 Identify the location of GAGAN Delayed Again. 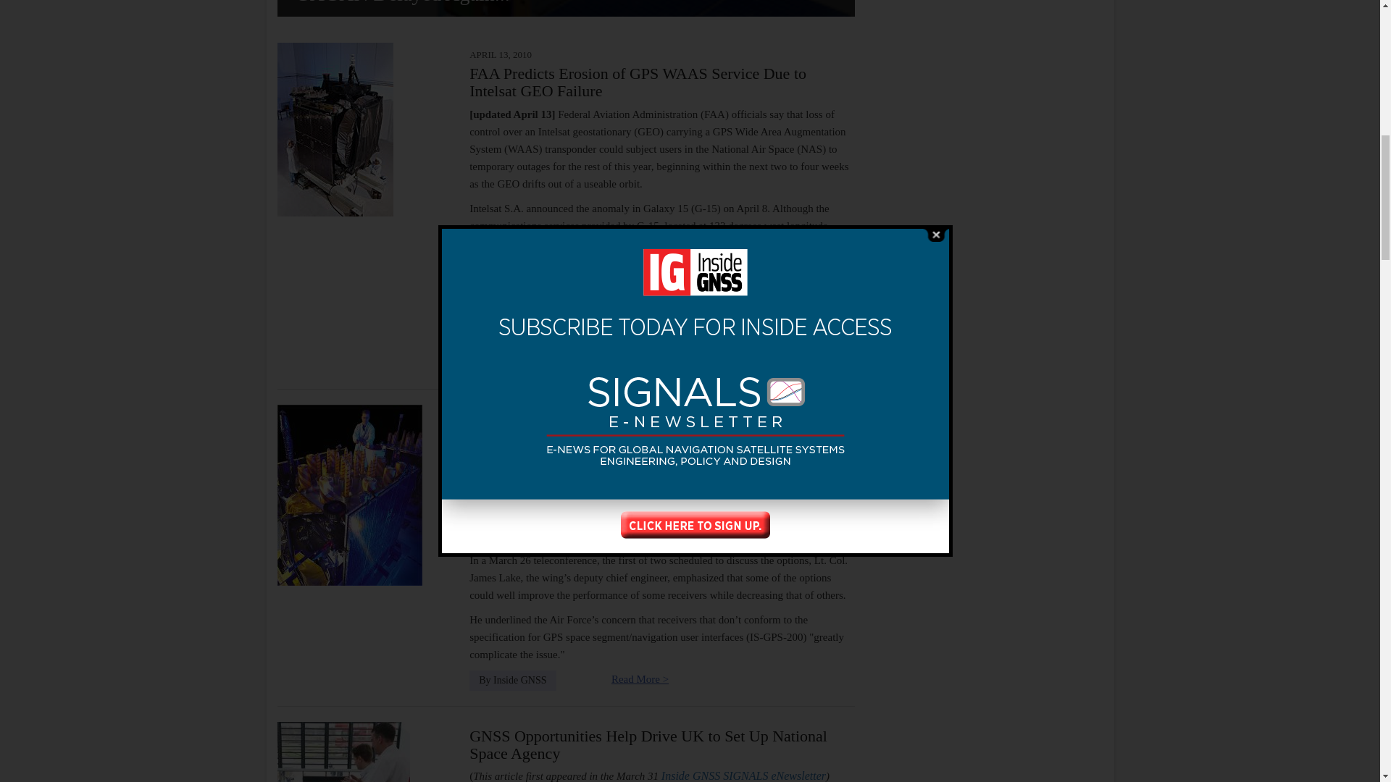
(565, 8).